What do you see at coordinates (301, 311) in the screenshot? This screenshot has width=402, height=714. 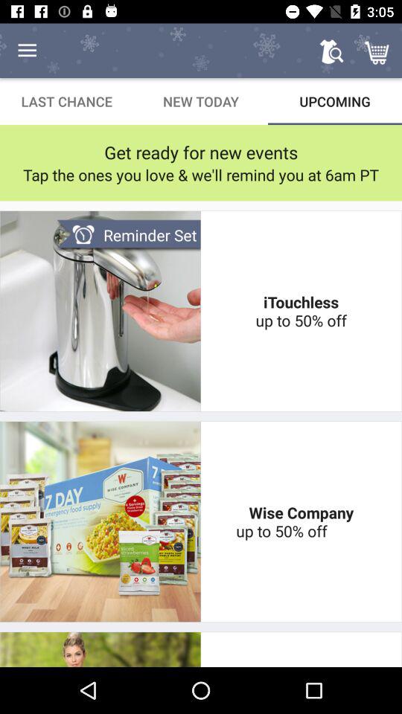 I see `launch itouchless up to` at bounding box center [301, 311].